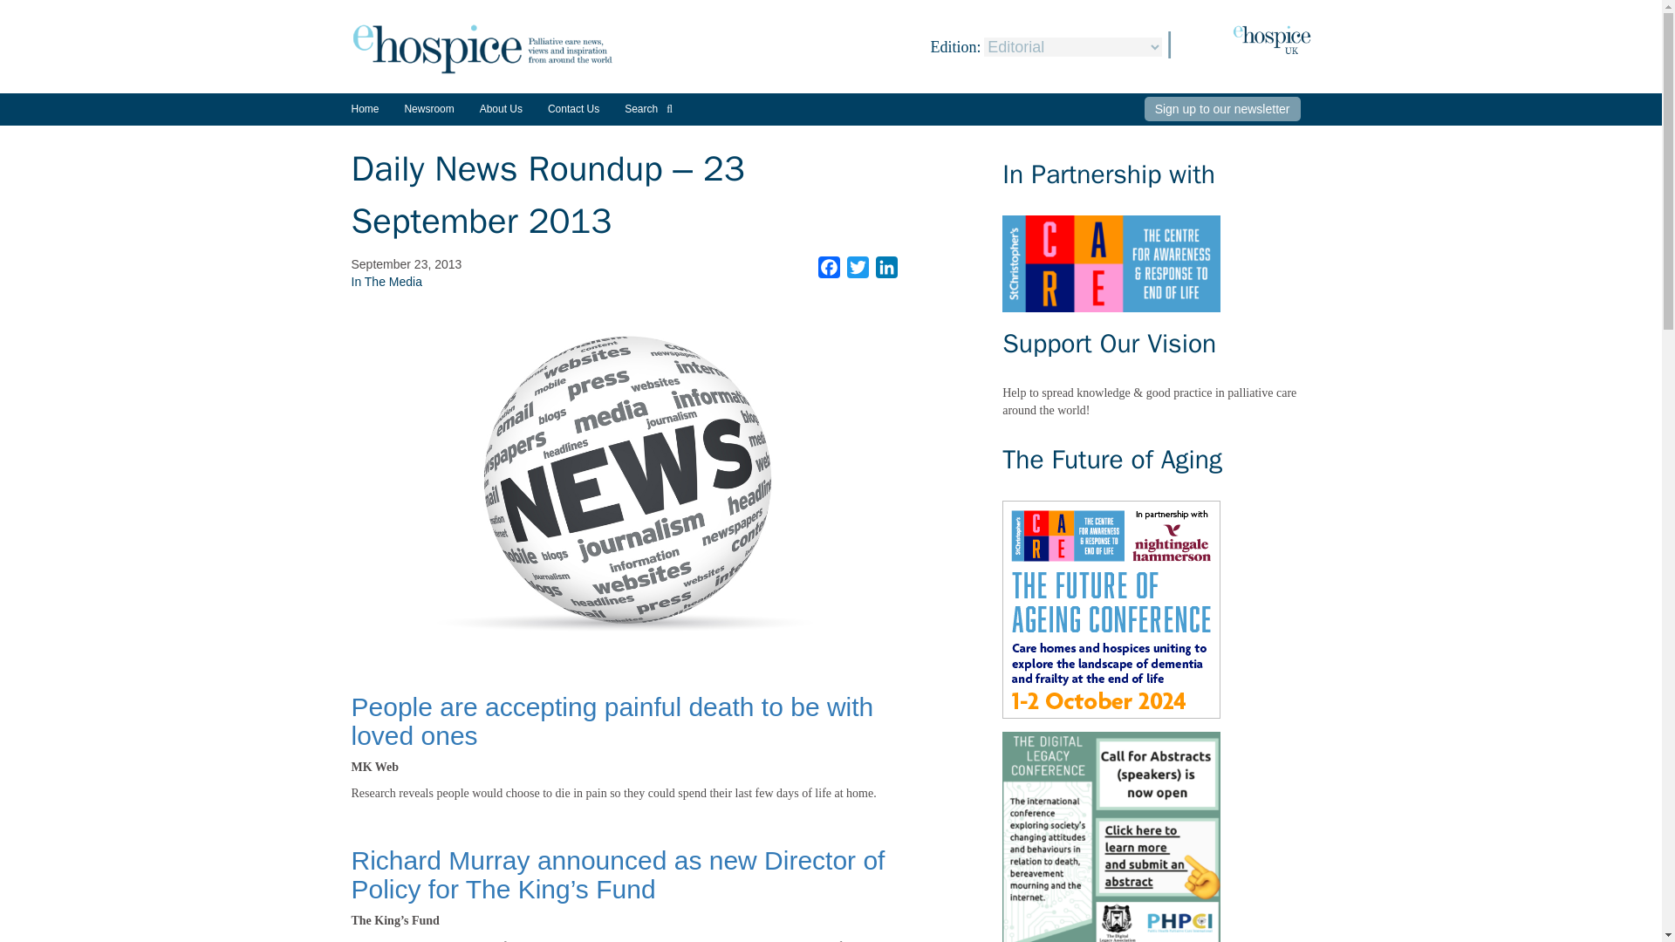 This screenshot has height=942, width=1675. Describe the element at coordinates (364, 108) in the screenshot. I see `Home` at that location.